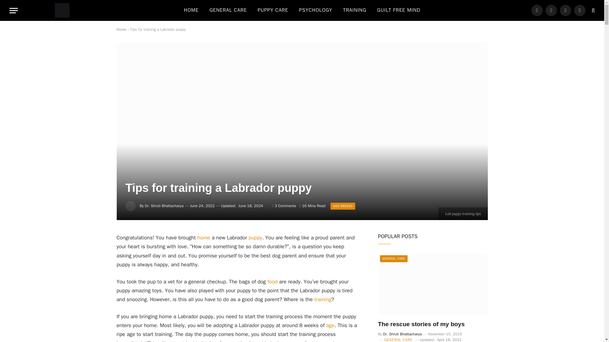 Image resolution: width=609 pixels, height=342 pixels. What do you see at coordinates (343, 206) in the screenshot?
I see `DOG BREEDS` at bounding box center [343, 206].